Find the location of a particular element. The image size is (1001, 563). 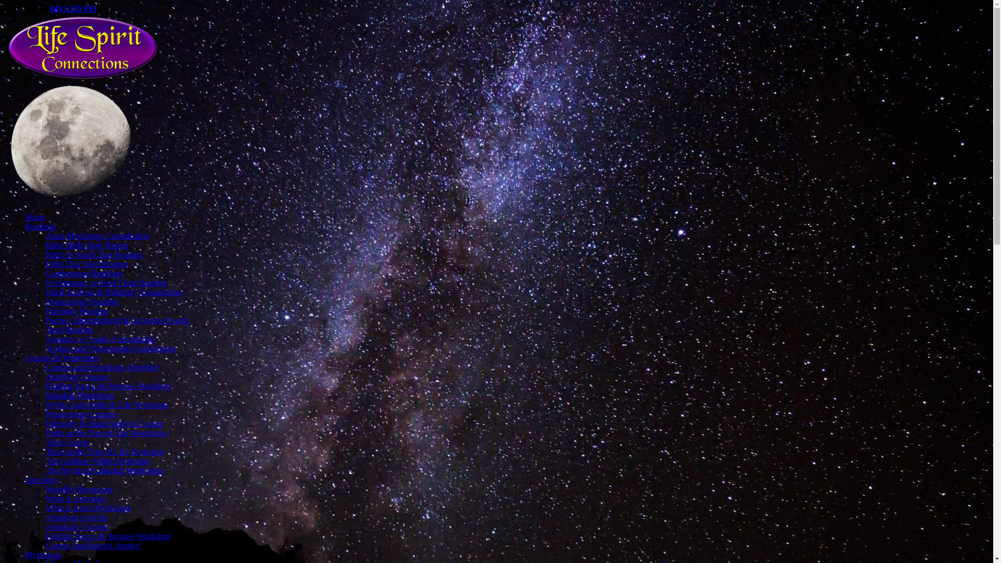

The Mystical Kabbalah Workshops is located at coordinates (104, 470).